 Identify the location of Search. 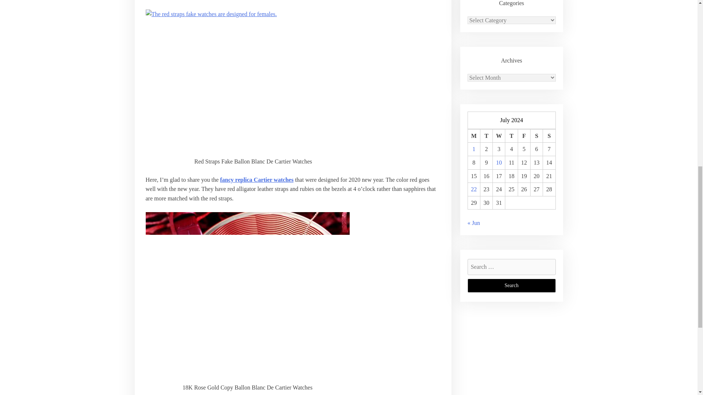
(512, 286).